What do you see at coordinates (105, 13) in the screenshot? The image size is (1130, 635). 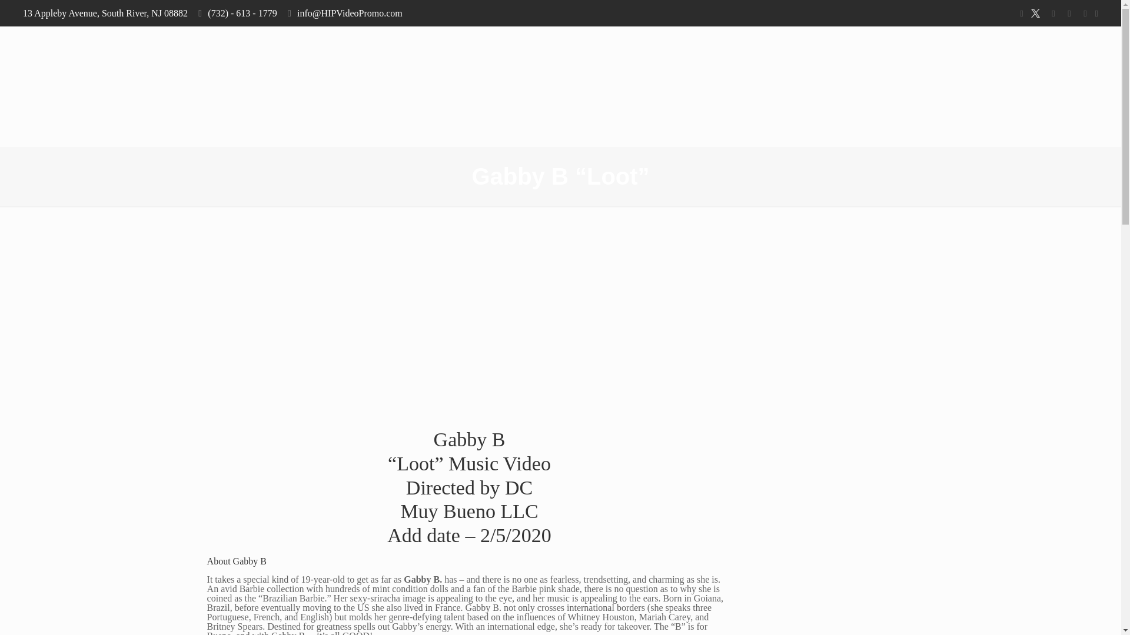 I see `13 Appleby Avenue, South River, NJ 08882` at bounding box center [105, 13].